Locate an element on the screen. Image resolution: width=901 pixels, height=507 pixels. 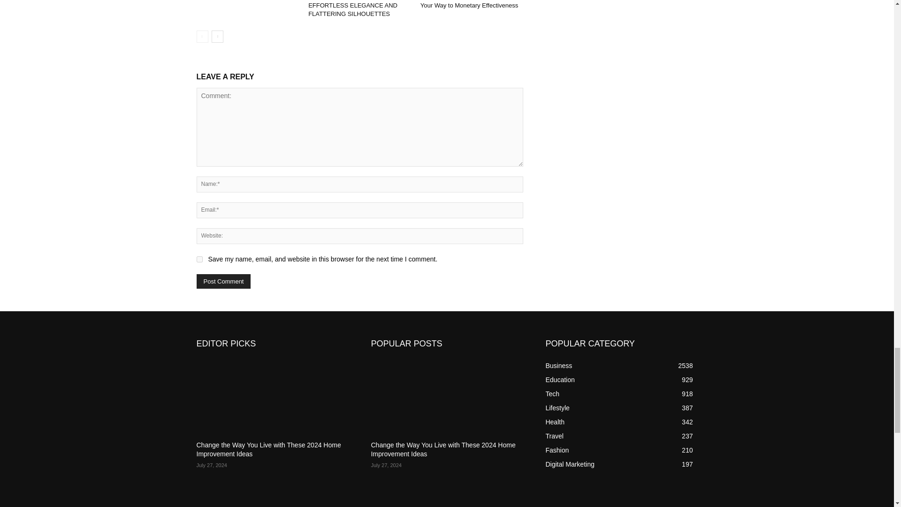
yes is located at coordinates (199, 259).